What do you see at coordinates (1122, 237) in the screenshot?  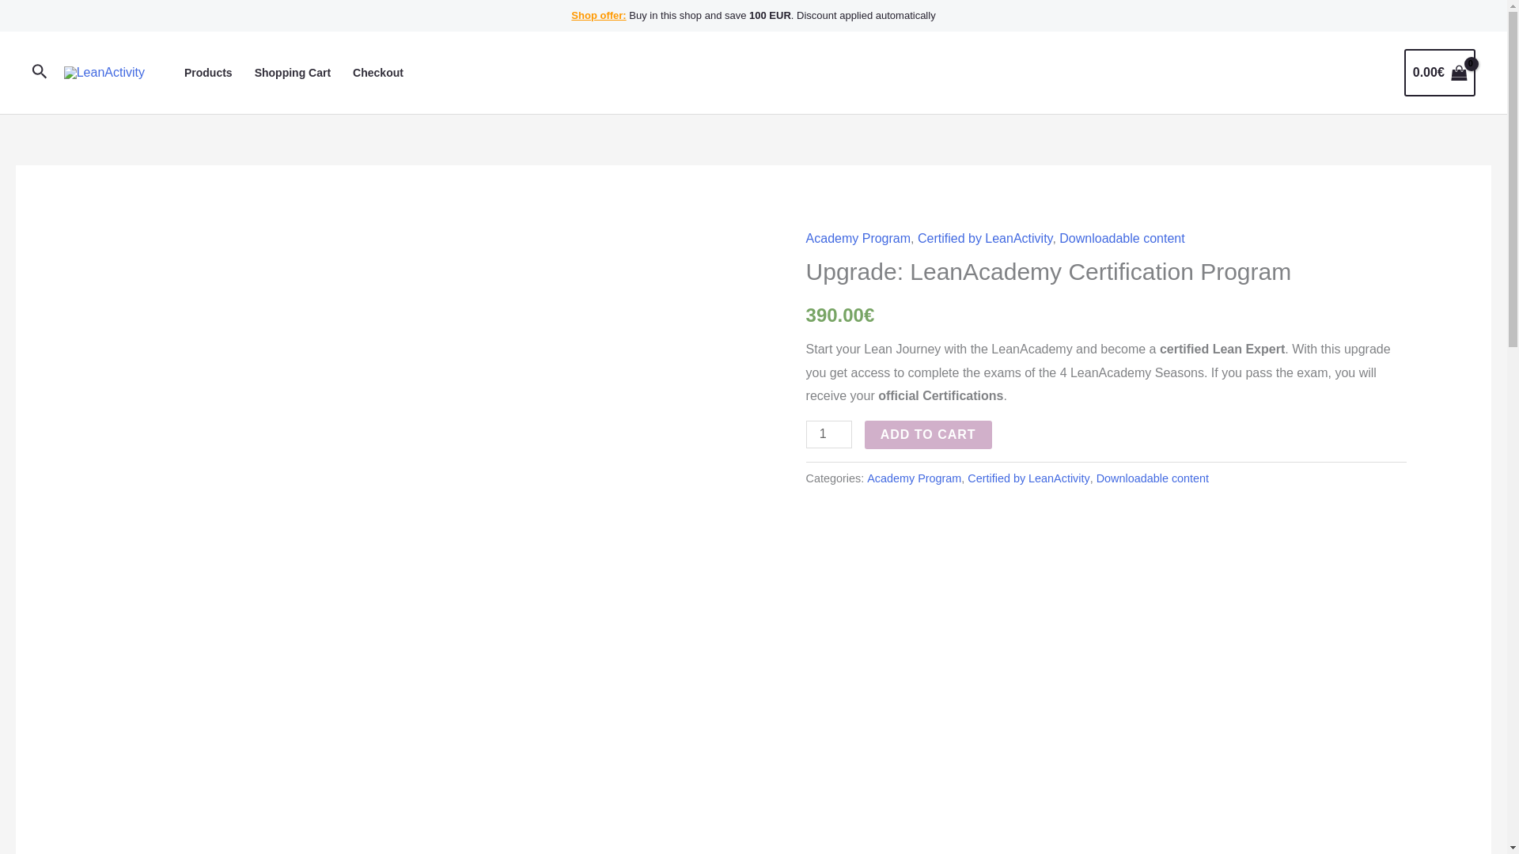 I see `Downloadable content` at bounding box center [1122, 237].